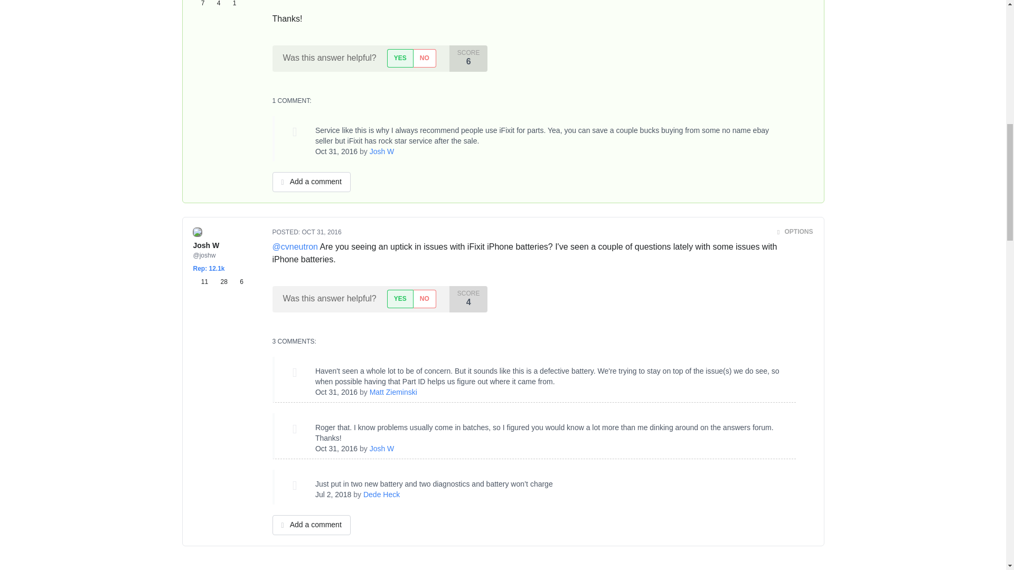 Image resolution: width=1014 pixels, height=570 pixels. I want to click on YES, so click(400, 58).